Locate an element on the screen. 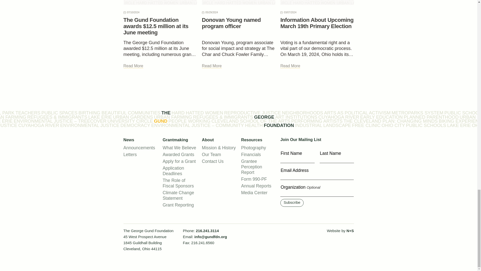 The width and height of the screenshot is (481, 271). BIRTHING BEAUTIFUL COMMUNITIES is located at coordinates (119, 113).